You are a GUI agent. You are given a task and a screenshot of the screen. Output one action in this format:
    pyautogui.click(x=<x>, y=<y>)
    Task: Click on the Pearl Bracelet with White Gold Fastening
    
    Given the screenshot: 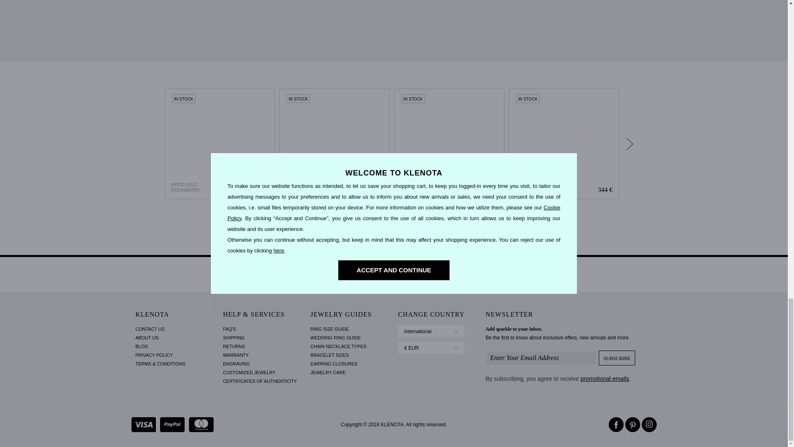 What is the action you would take?
    pyautogui.click(x=219, y=144)
    